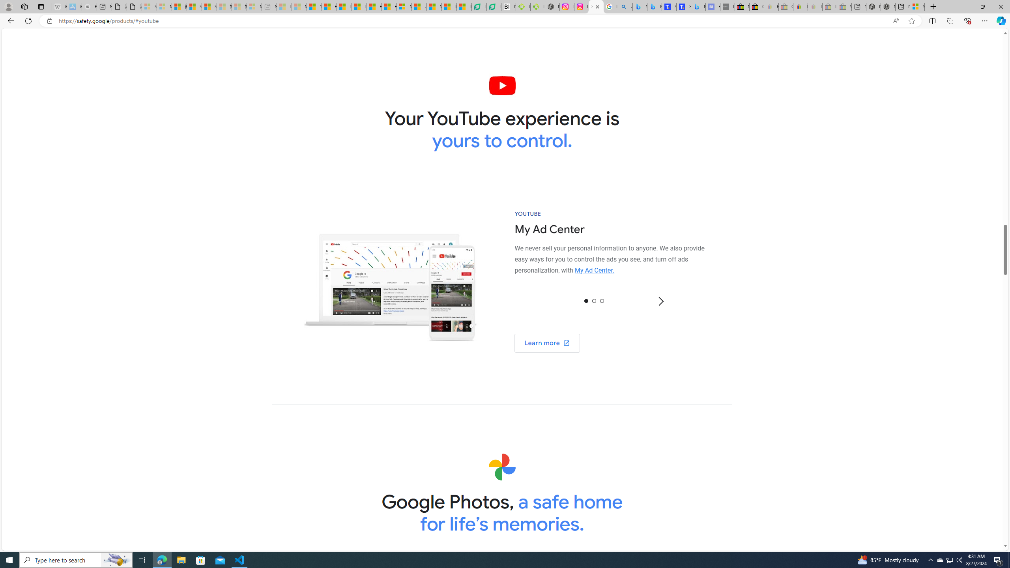 This screenshot has height=568, width=1010. Describe the element at coordinates (683, 7) in the screenshot. I see `Shangri-La Bangkok, Hotel reviews and Room rates` at that location.